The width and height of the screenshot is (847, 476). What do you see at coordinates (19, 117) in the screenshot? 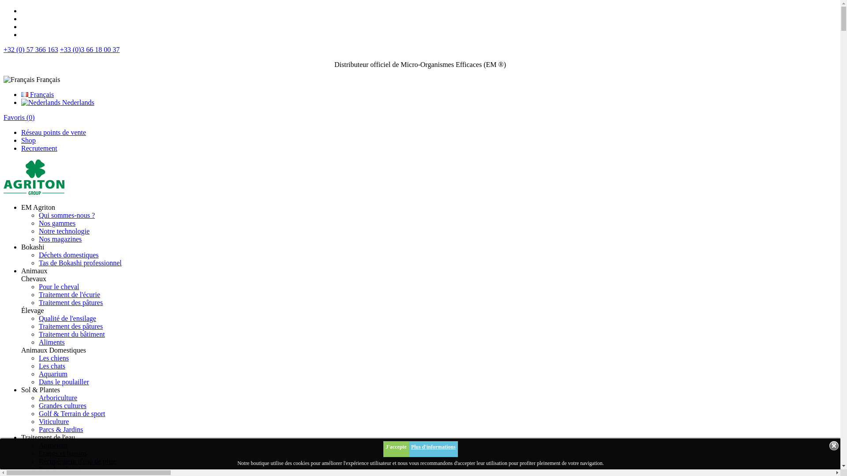
I see `Favoris (0)` at bounding box center [19, 117].